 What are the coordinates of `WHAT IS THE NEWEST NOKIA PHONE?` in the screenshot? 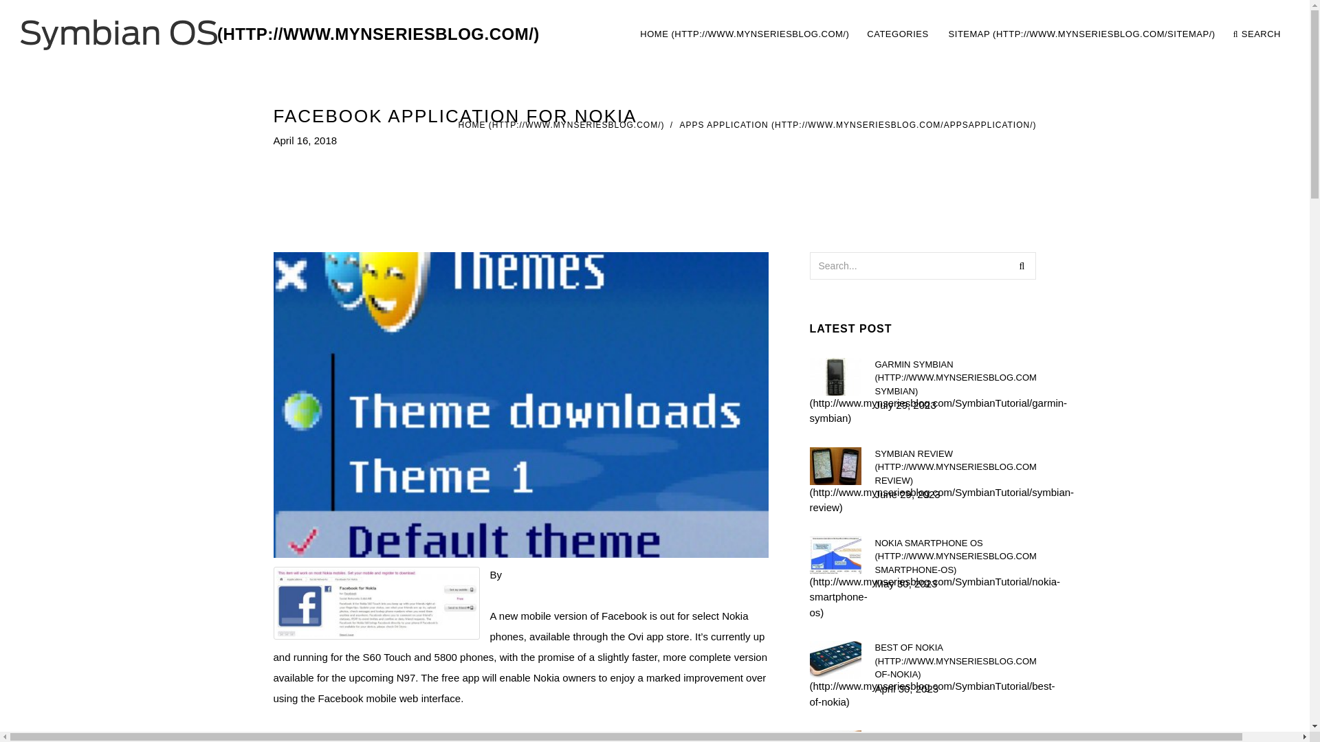 It's located at (955, 736).